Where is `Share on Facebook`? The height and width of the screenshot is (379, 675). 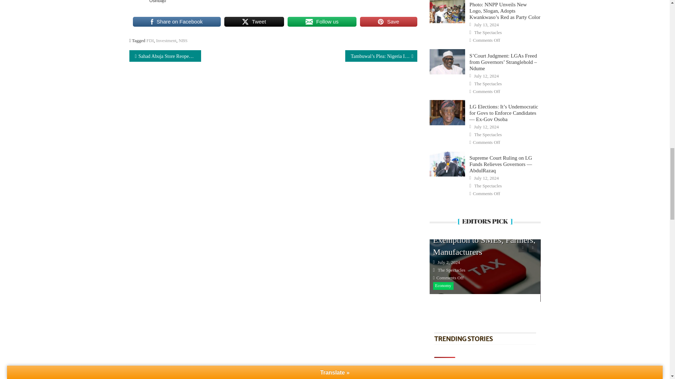
Share on Facebook is located at coordinates (176, 22).